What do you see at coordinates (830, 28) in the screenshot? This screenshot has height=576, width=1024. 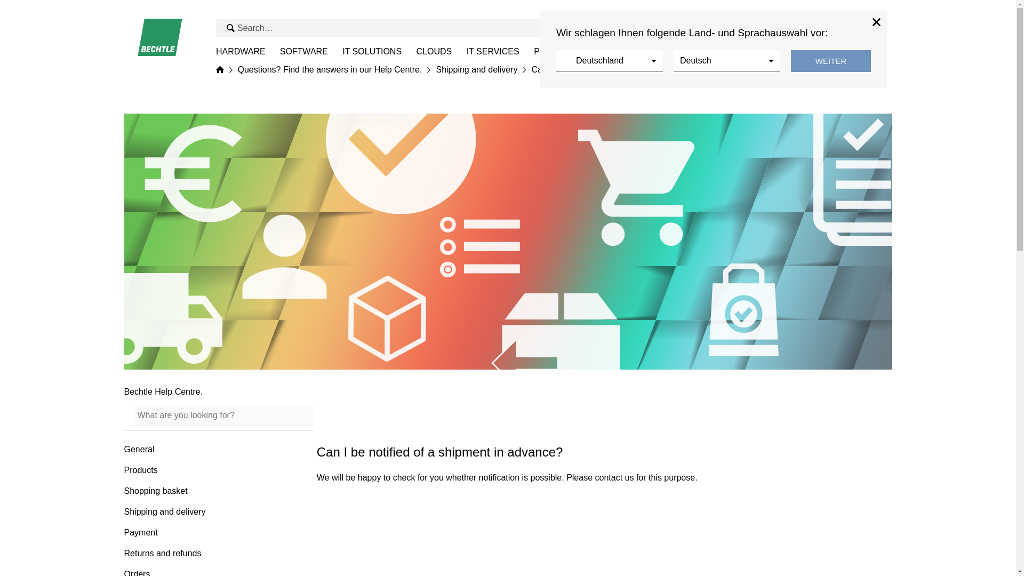 I see `Compare products` at bounding box center [830, 28].